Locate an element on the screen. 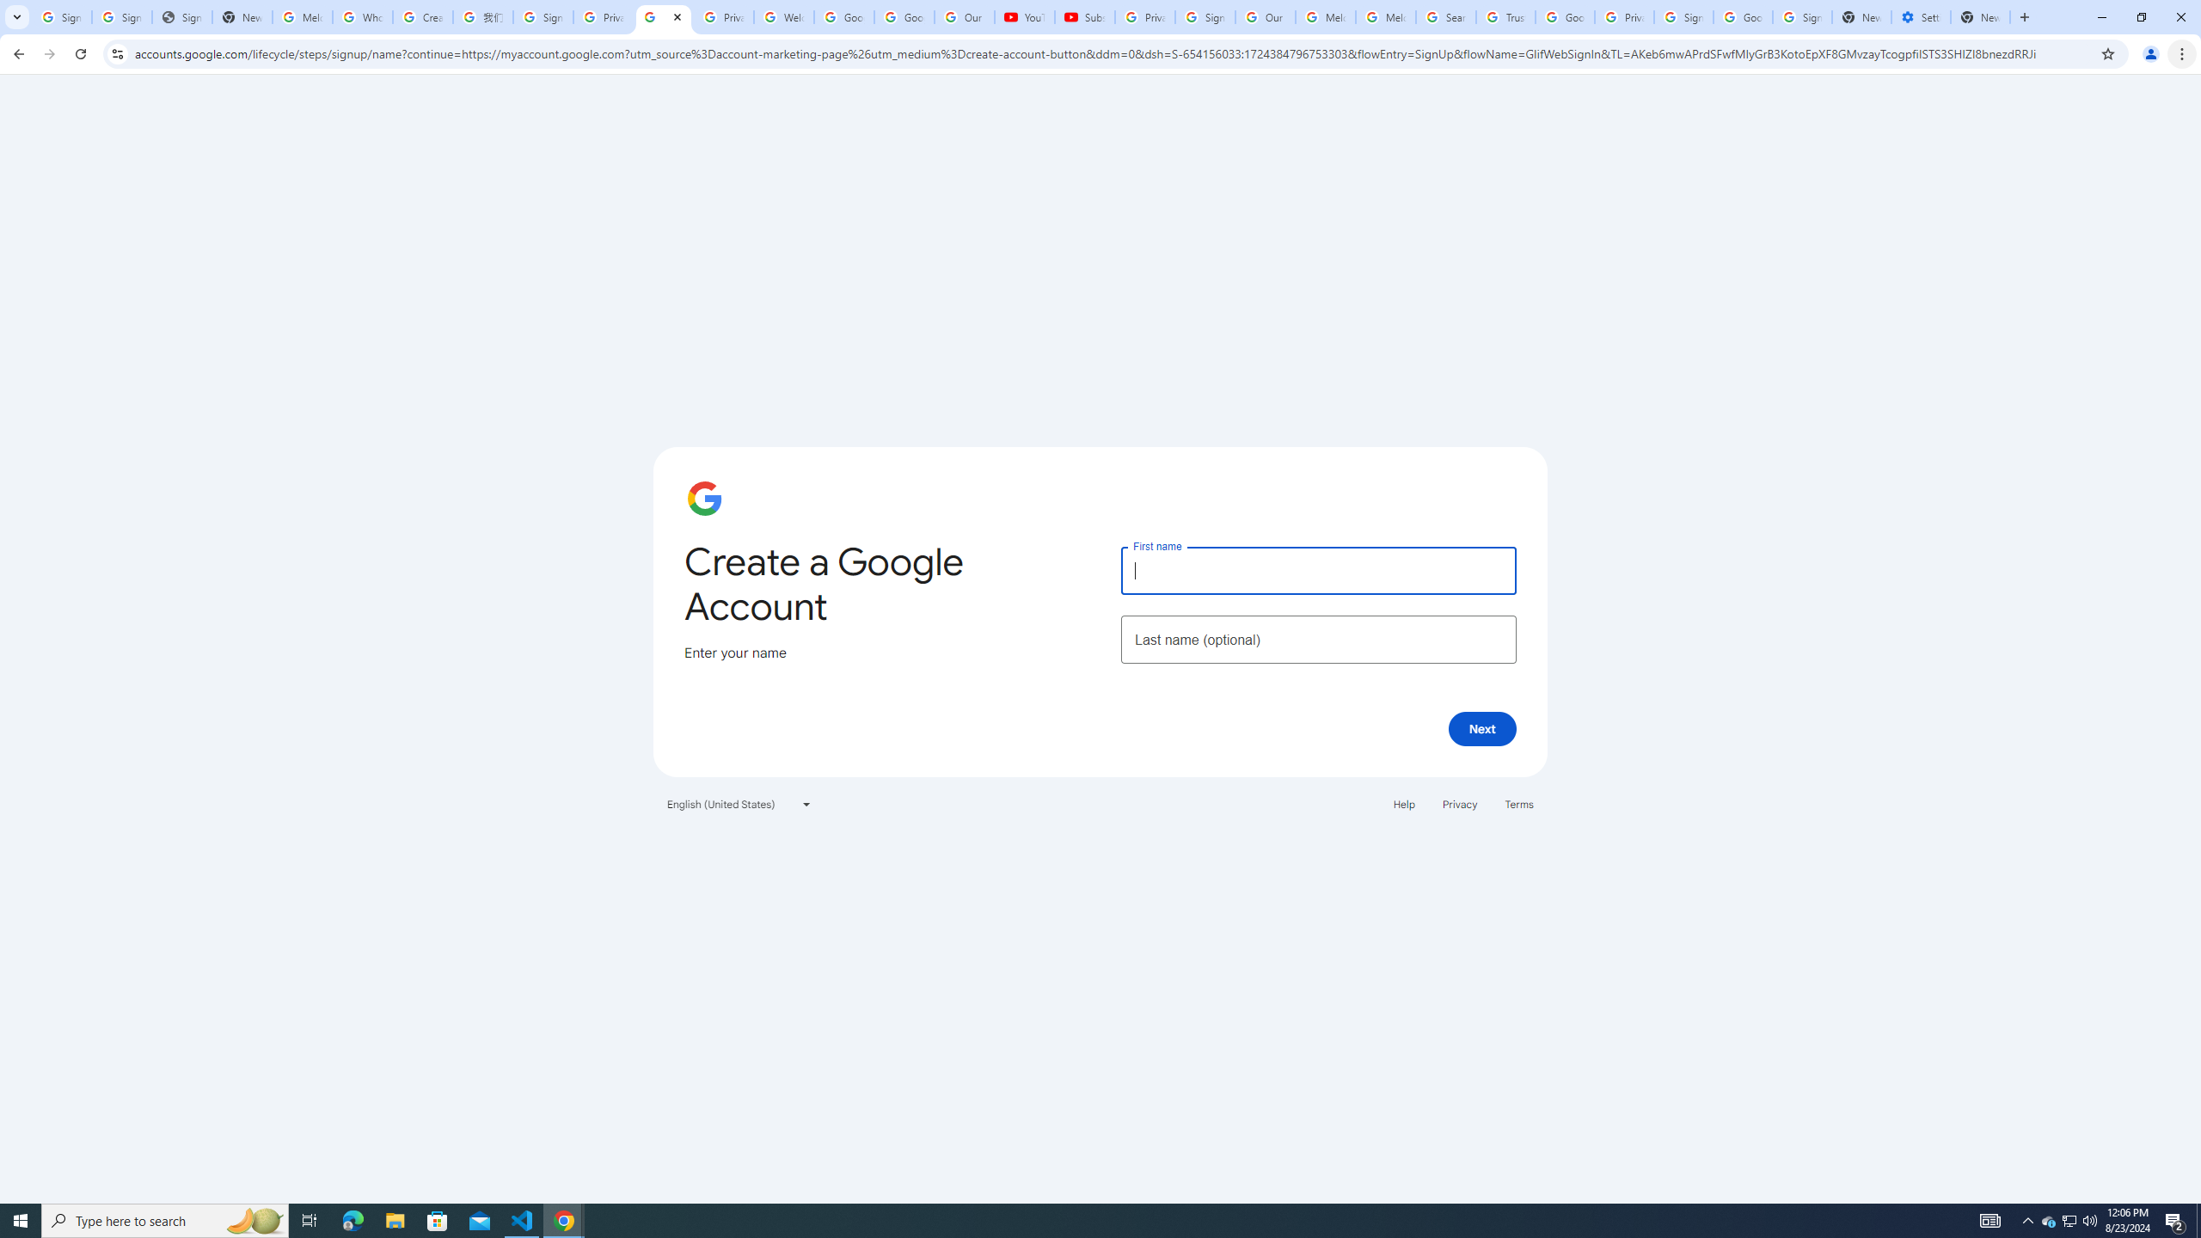 Image resolution: width=2201 pixels, height=1238 pixels. Welcome to My Activity is located at coordinates (782, 17).